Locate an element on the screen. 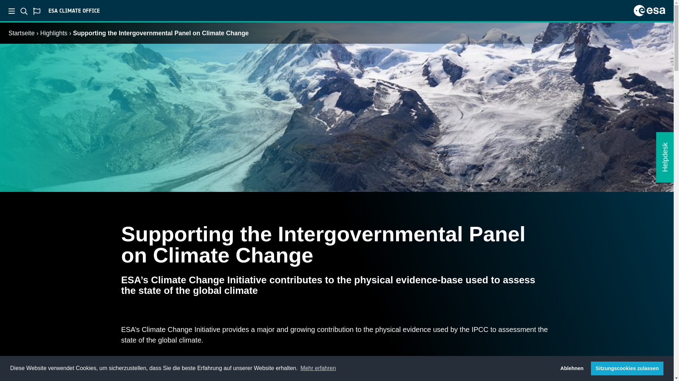  Supporting the Intergovernmental Panel on Climate Change is located at coordinates (161, 33).